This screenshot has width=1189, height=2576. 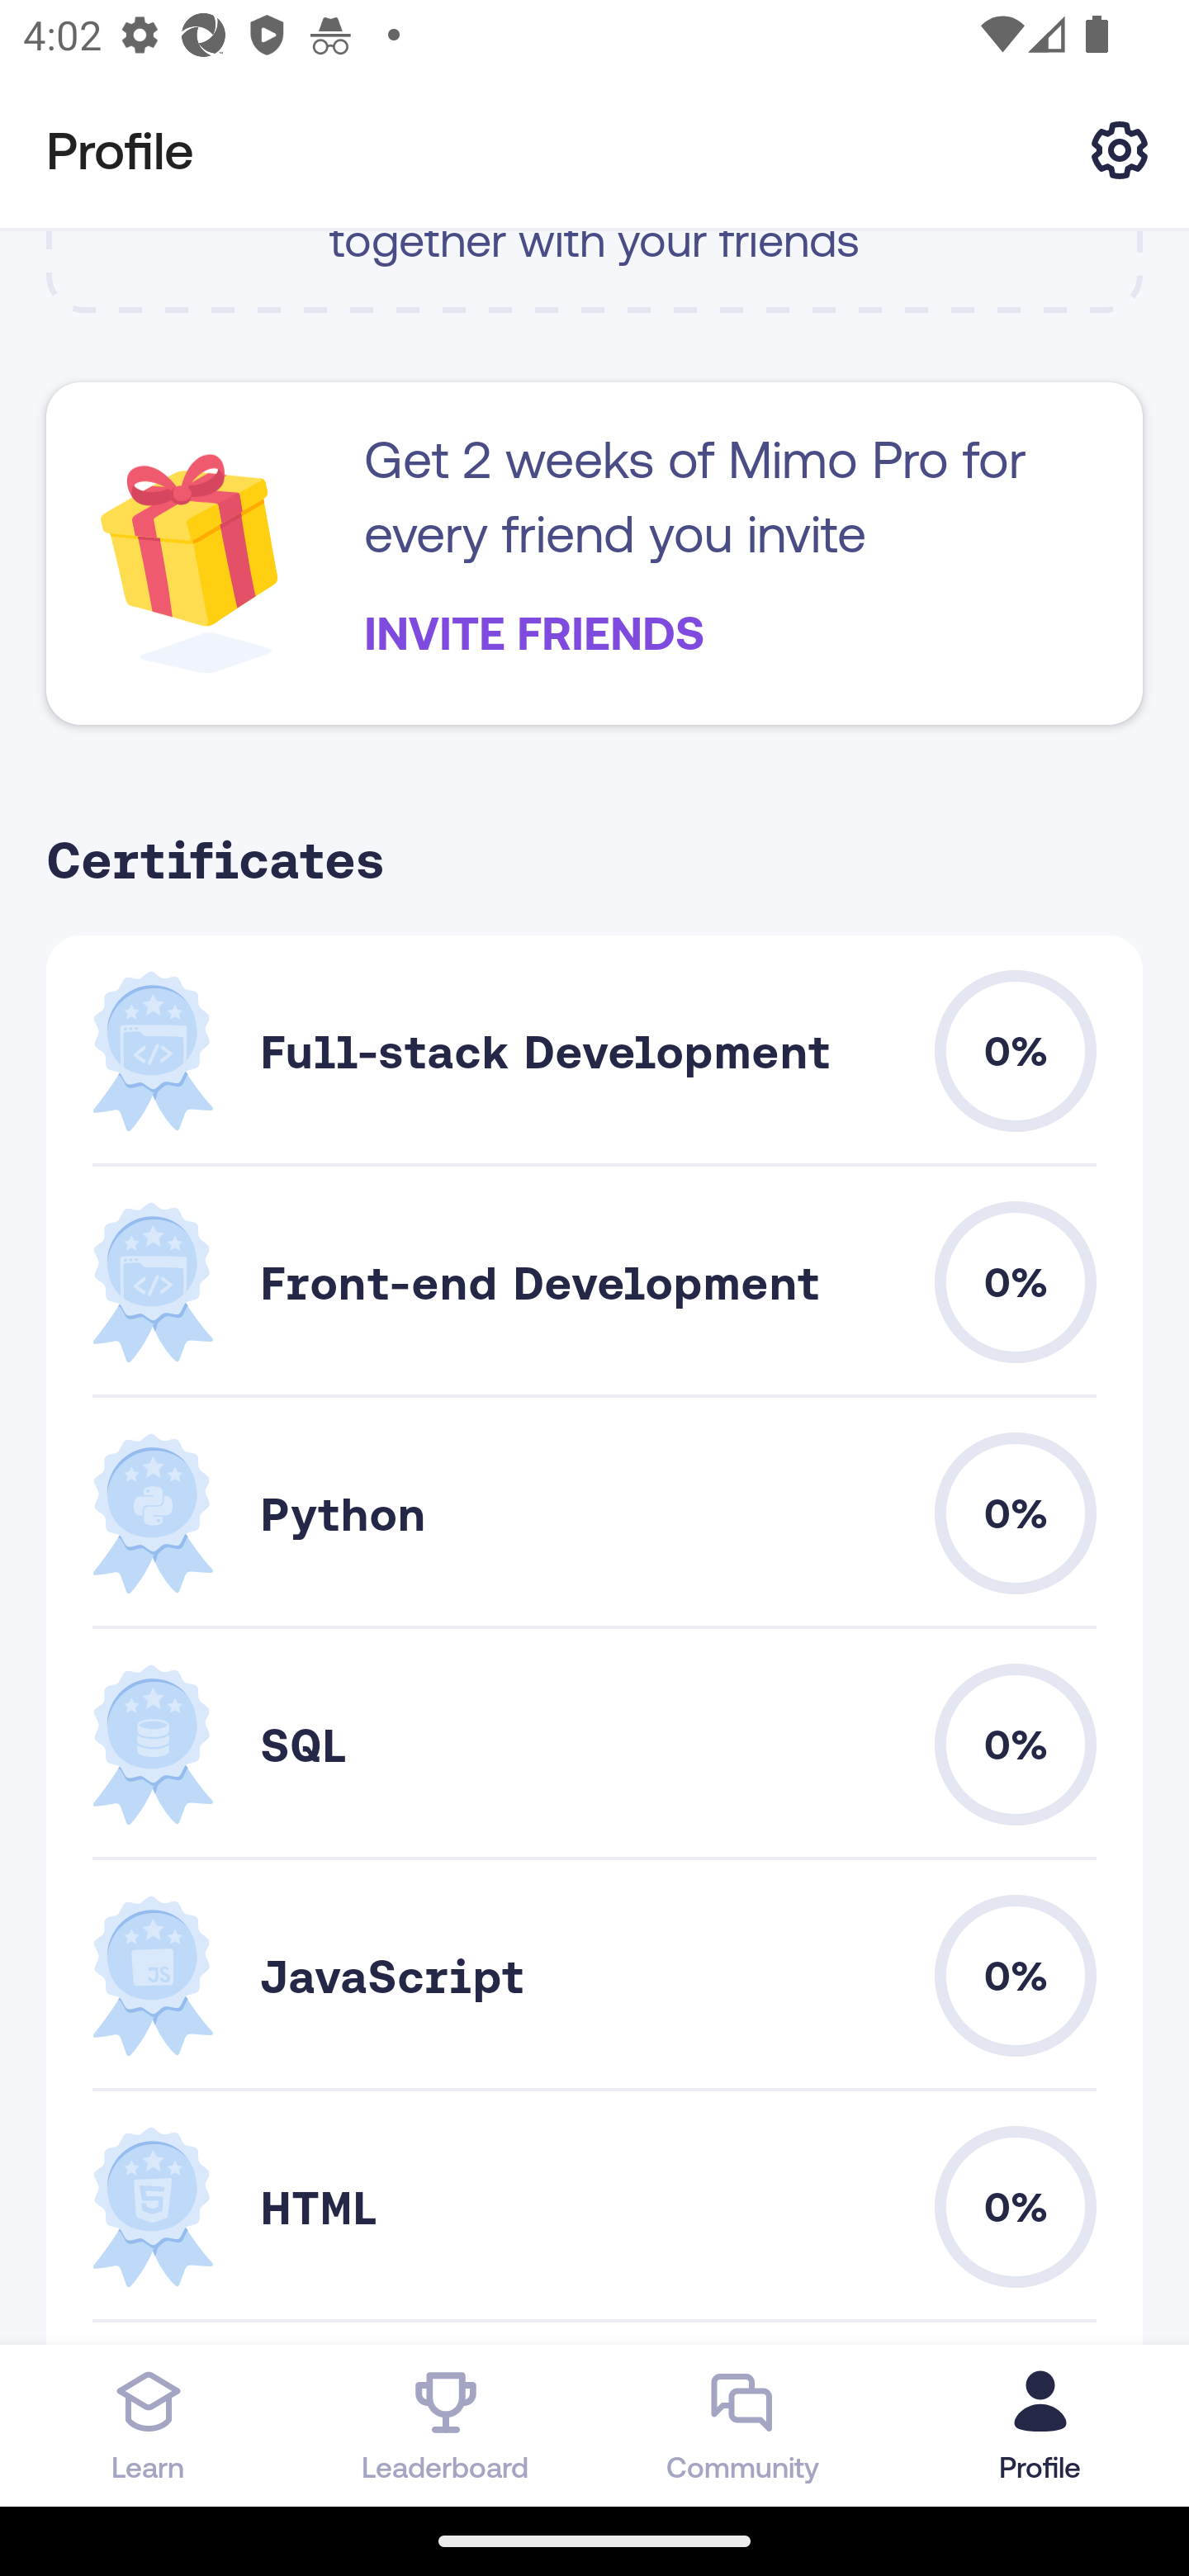 What do you see at coordinates (594, 1283) in the screenshot?
I see `Front-end Development 0.0 0%` at bounding box center [594, 1283].